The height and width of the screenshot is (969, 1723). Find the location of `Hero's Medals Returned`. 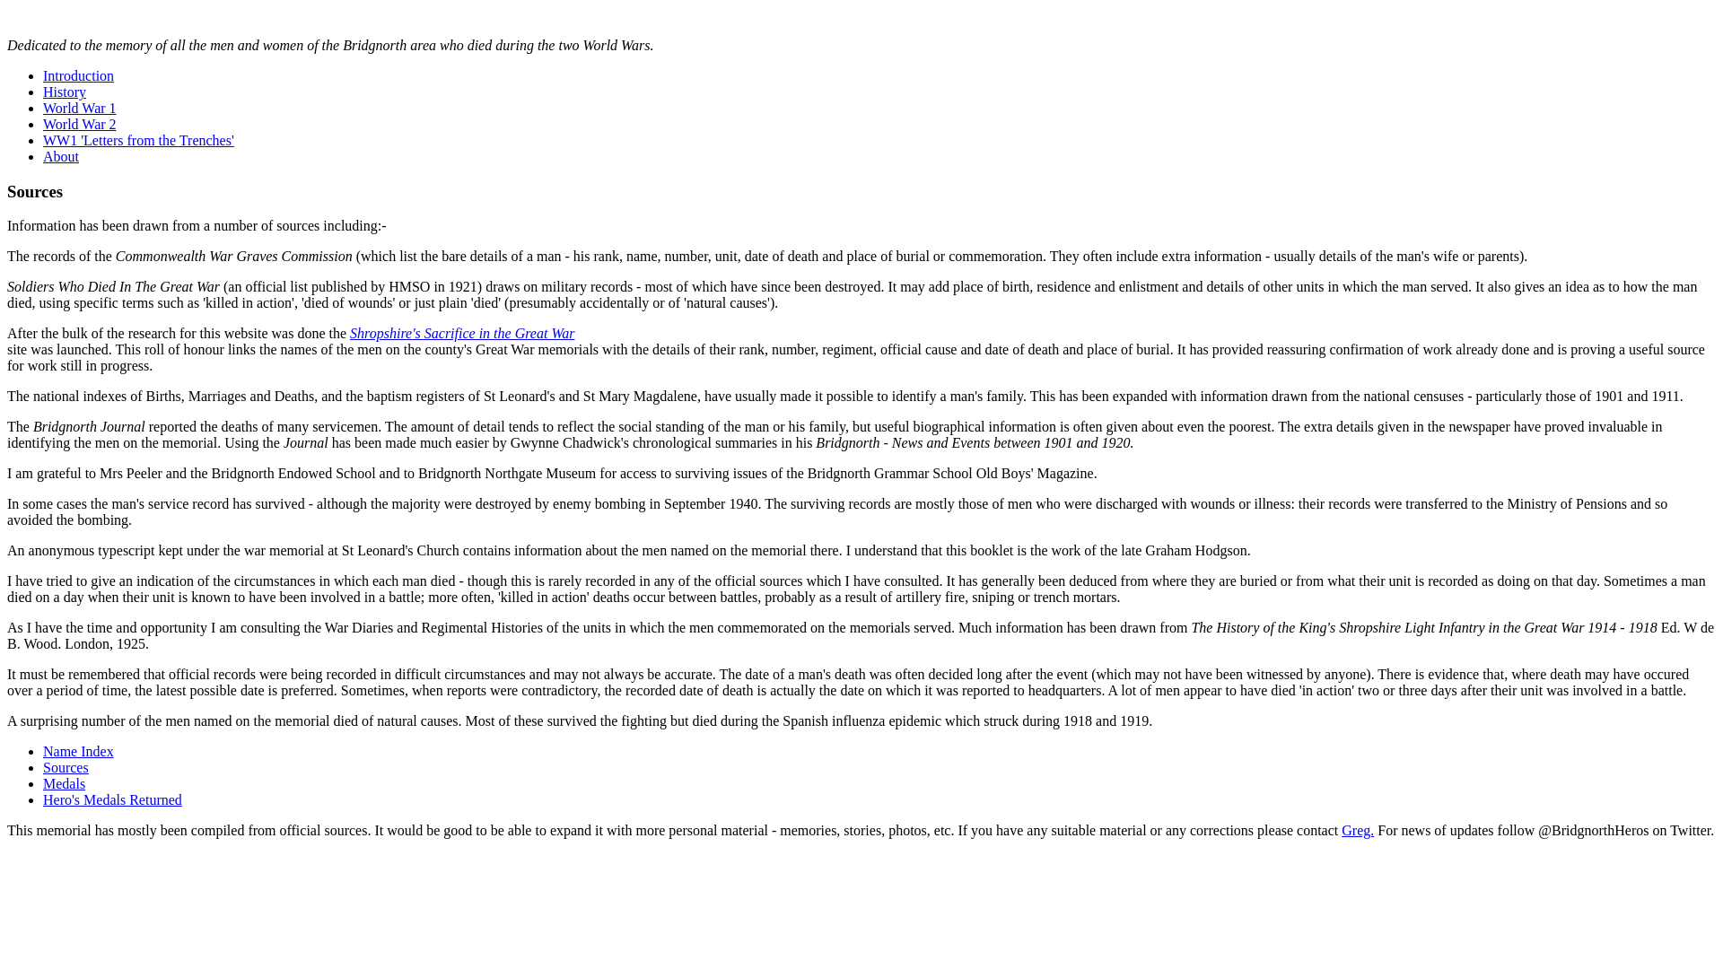

Hero's Medals Returned is located at coordinates (113, 799).